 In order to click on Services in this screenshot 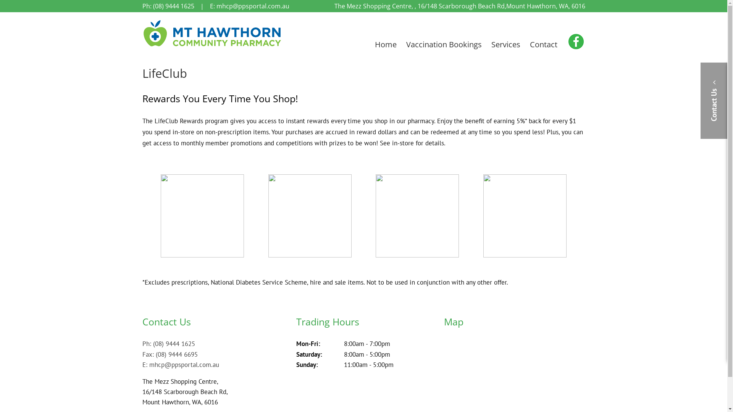, I will do `click(506, 45)`.